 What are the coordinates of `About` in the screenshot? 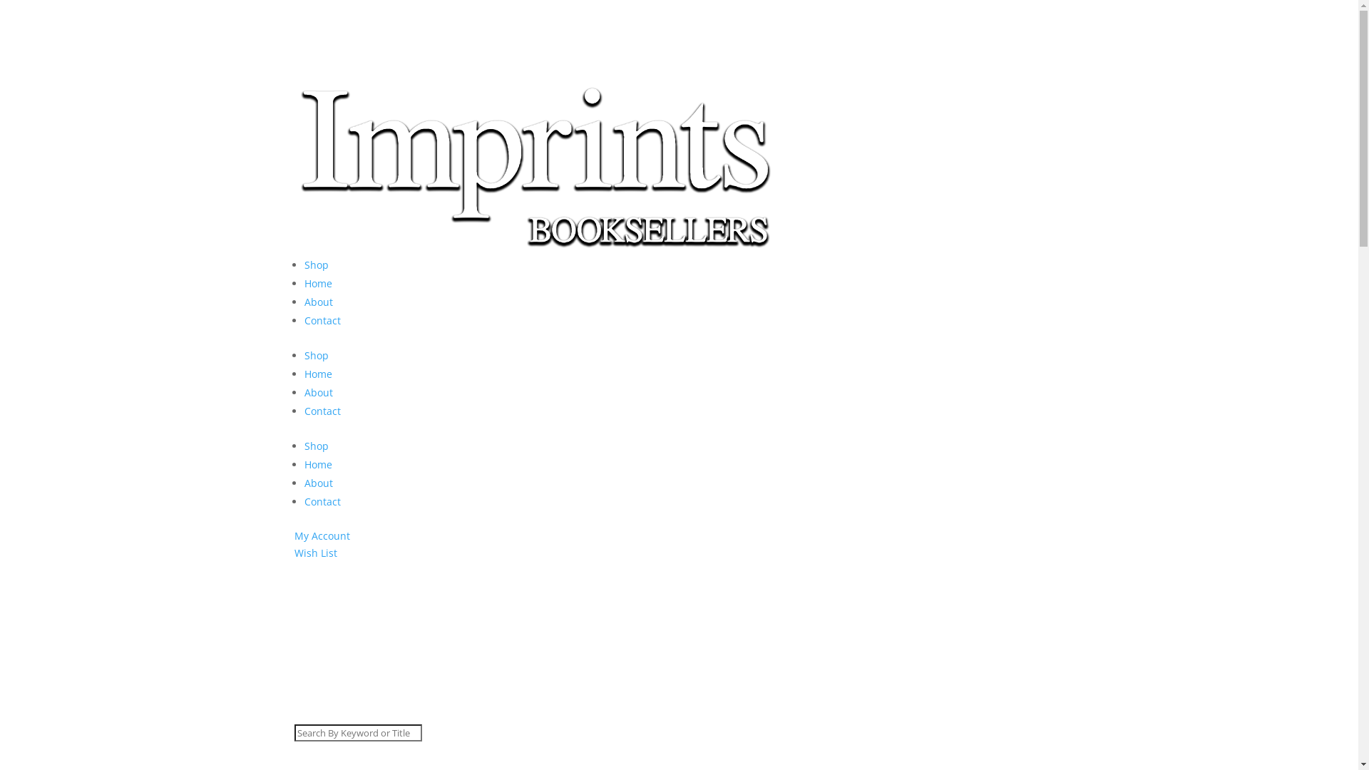 It's located at (318, 483).